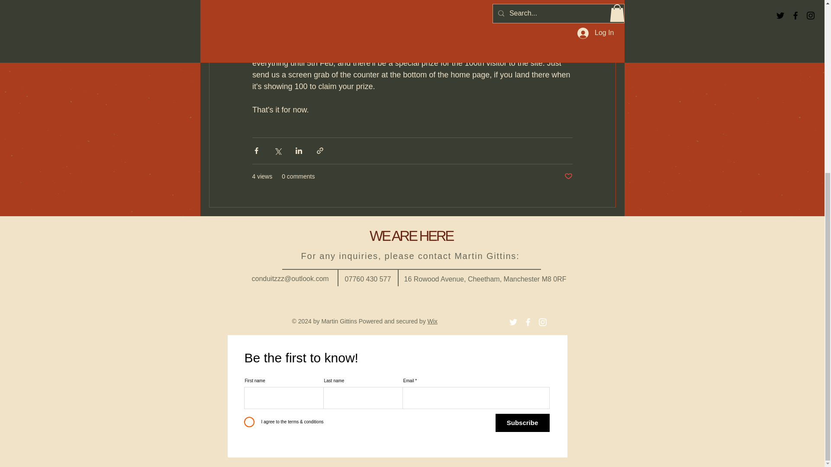 Image resolution: width=831 pixels, height=467 pixels. Describe the element at coordinates (522, 423) in the screenshot. I see `Subscribe` at that location.